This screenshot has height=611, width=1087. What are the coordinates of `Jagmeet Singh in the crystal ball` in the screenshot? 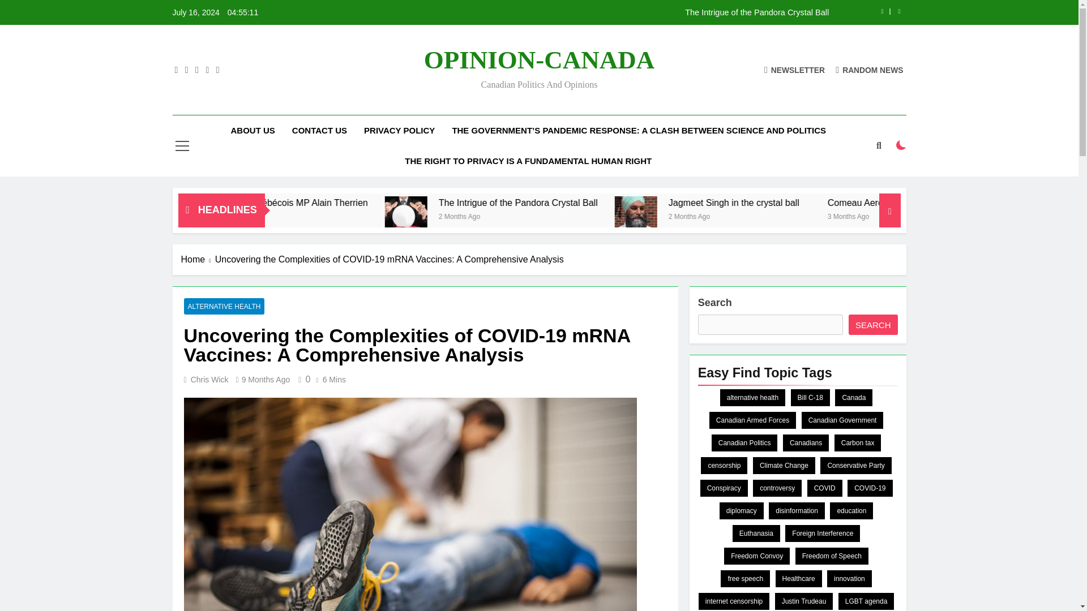 It's located at (887, 203).